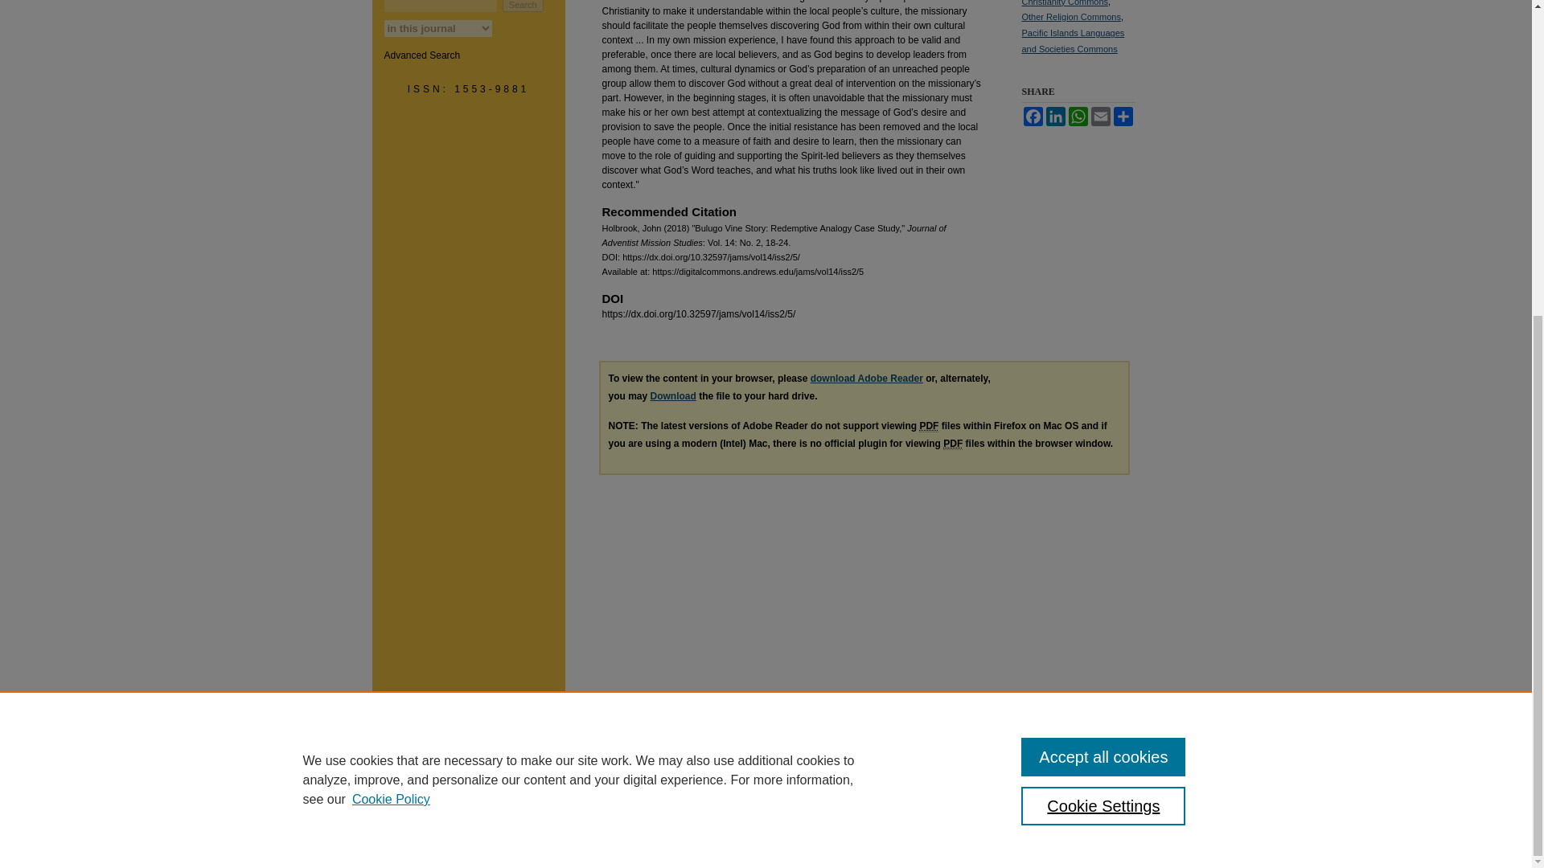 The height and width of the screenshot is (868, 1544). I want to click on WhatsApp, so click(1078, 116).